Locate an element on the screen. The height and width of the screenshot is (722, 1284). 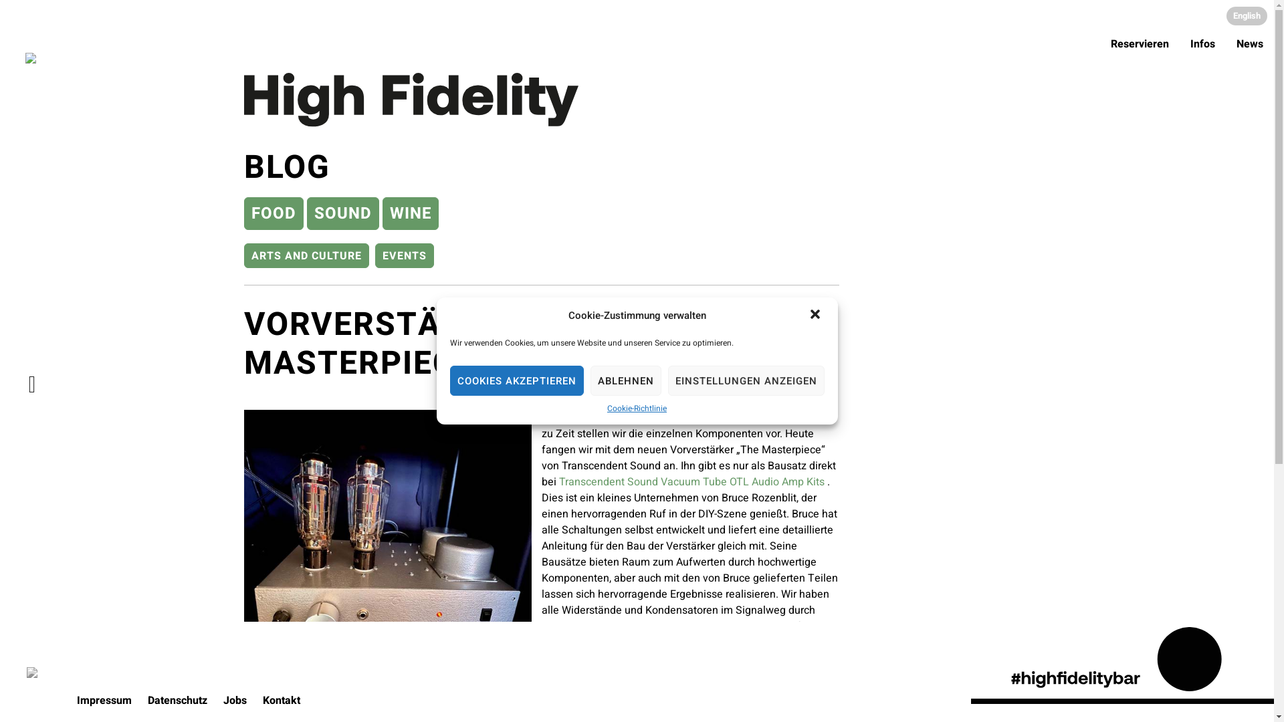
Impressum is located at coordinates (104, 701).